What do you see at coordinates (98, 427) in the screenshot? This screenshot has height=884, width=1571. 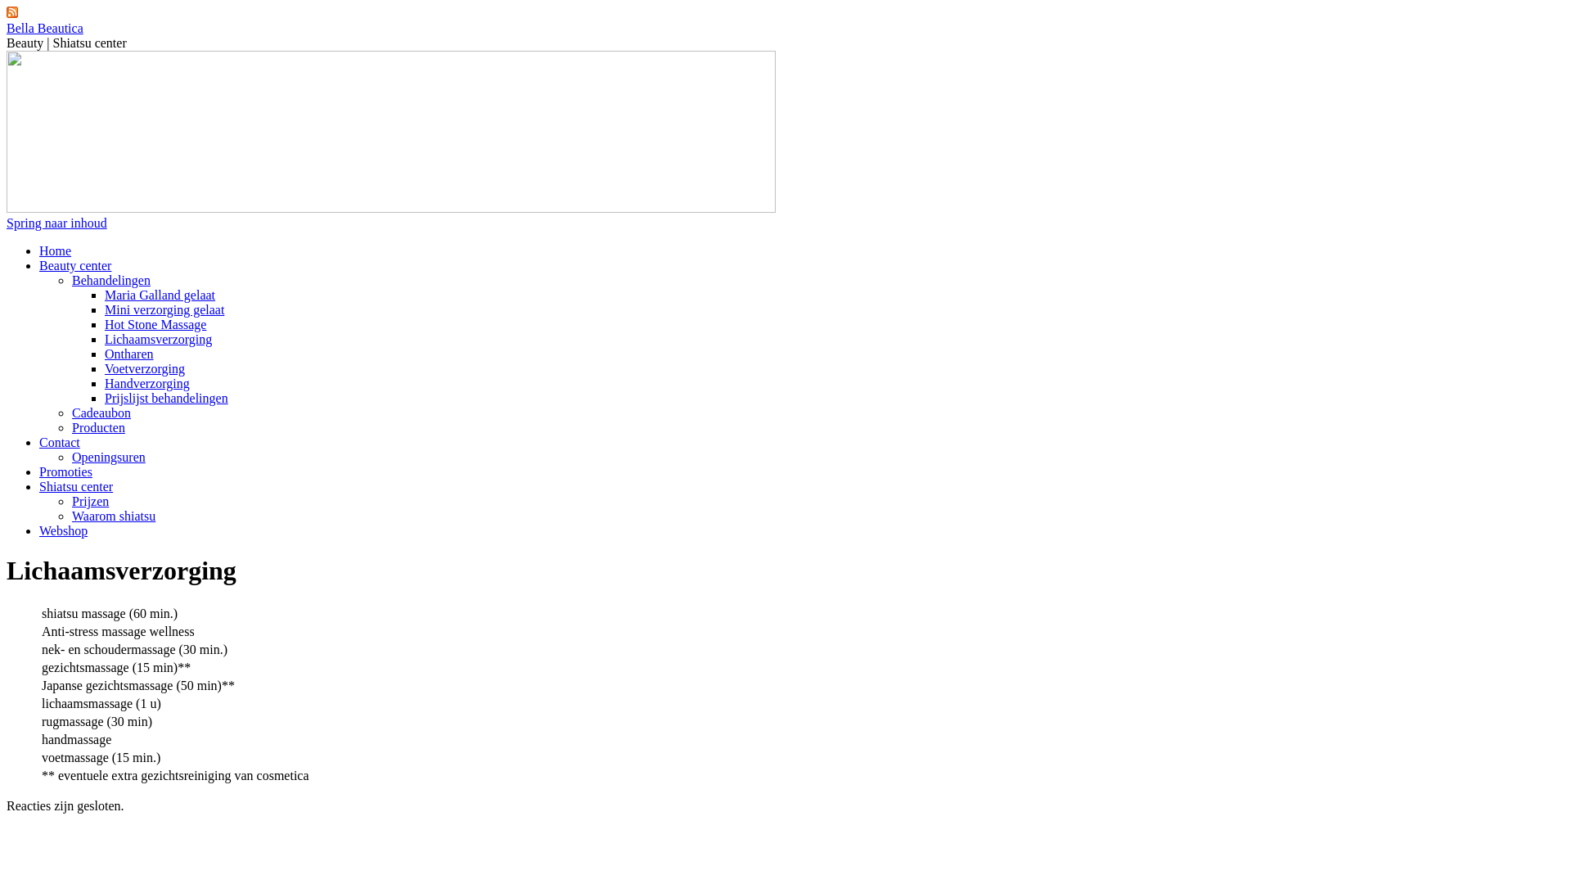 I see `Producten` at bounding box center [98, 427].